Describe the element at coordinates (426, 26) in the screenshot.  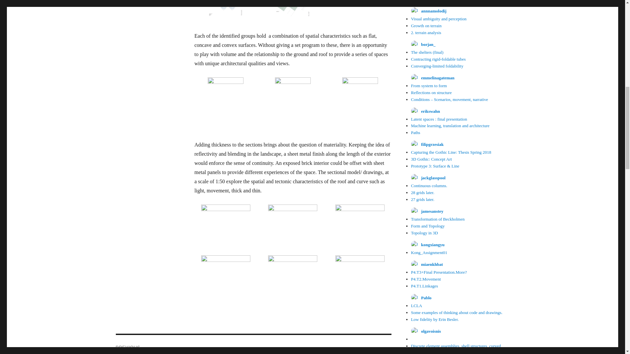
I see `Growth on terrain` at that location.